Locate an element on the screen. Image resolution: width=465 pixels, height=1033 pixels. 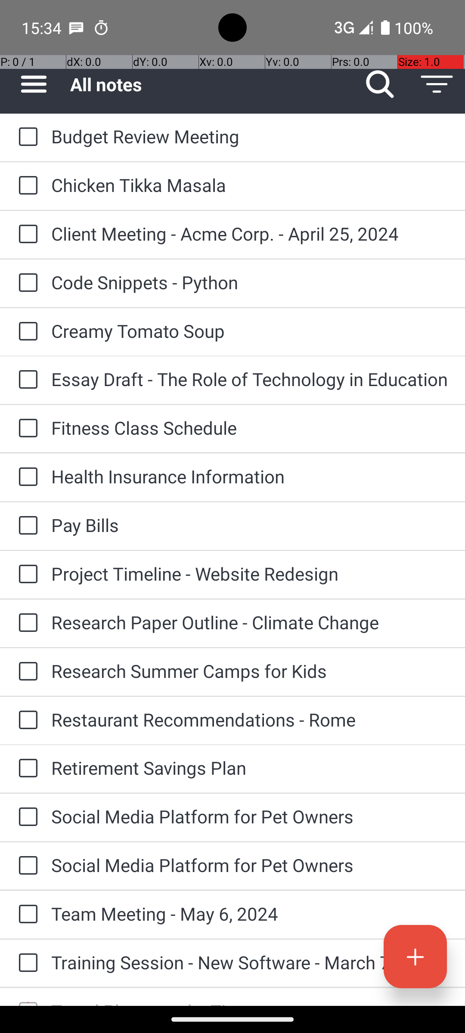
Team Meeting - May 6, 2024 is located at coordinates (250, 913).